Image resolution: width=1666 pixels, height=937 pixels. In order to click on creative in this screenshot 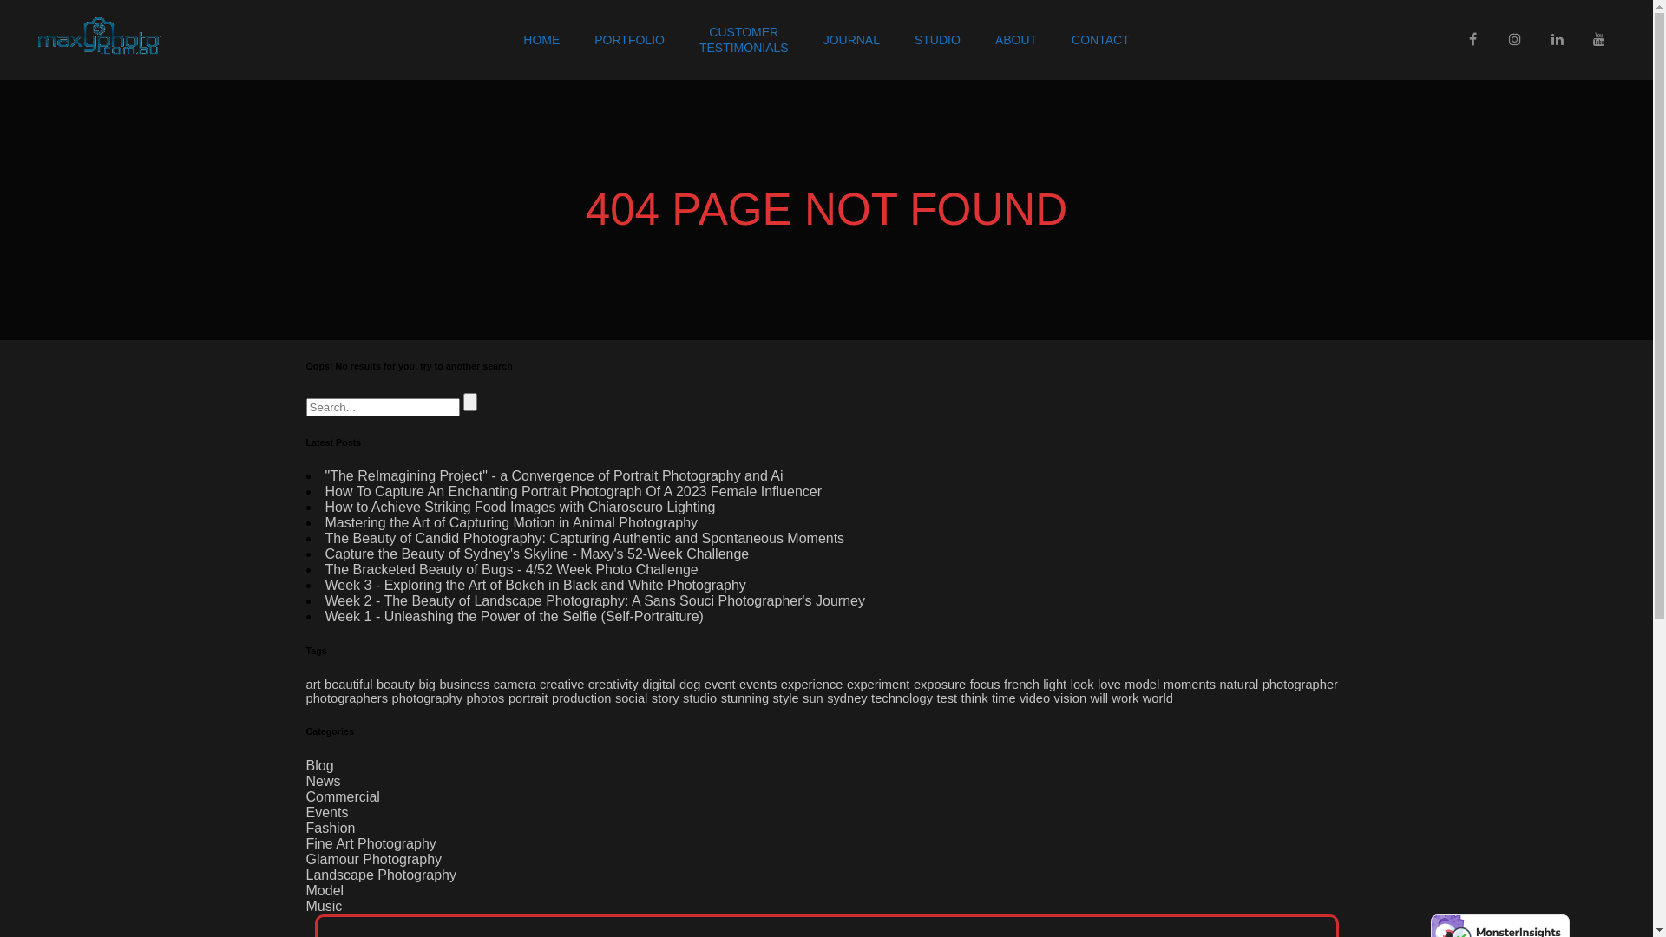, I will do `click(562, 685)`.